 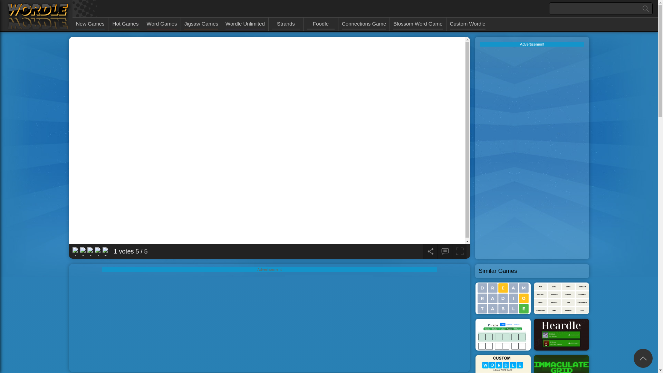 I want to click on Word Games, so click(x=162, y=24).